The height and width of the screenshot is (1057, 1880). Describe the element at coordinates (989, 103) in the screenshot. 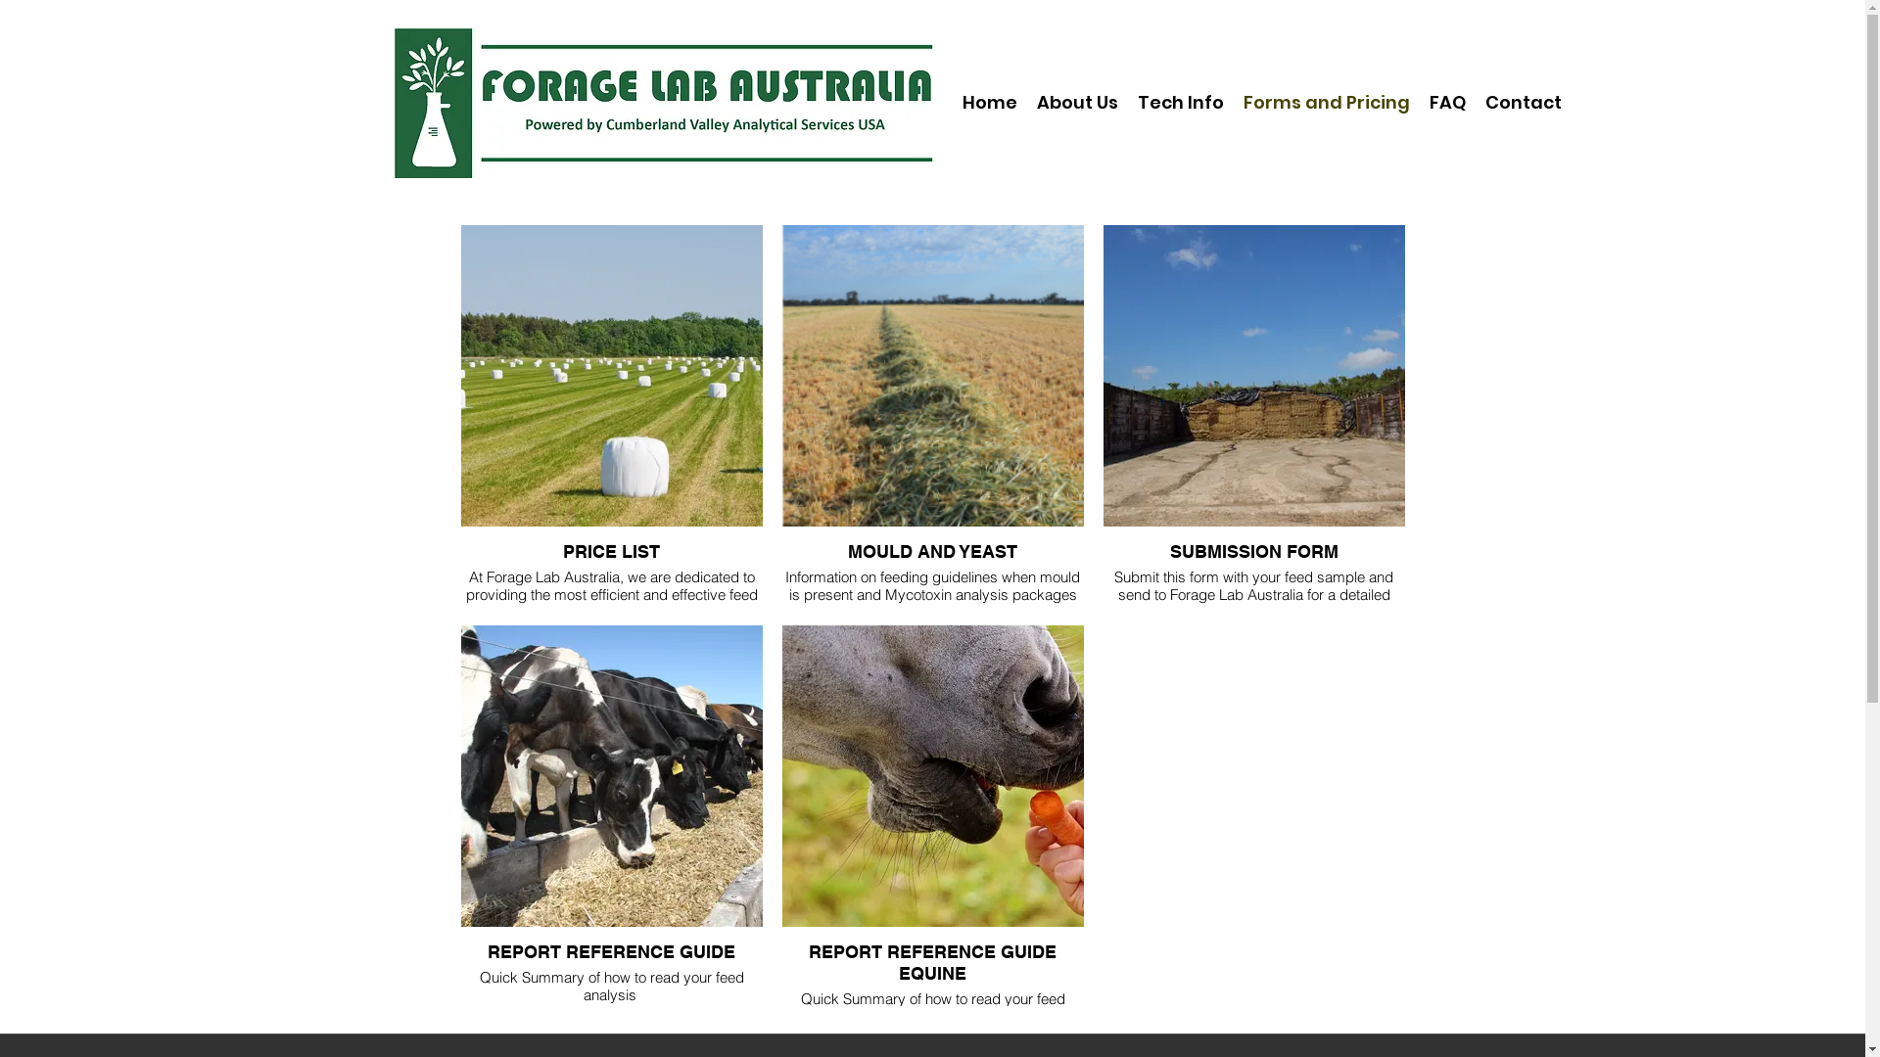

I see `Home` at that location.